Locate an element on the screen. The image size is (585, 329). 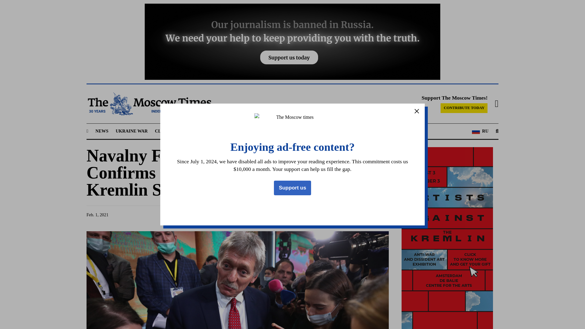
RU is located at coordinates (480, 131).